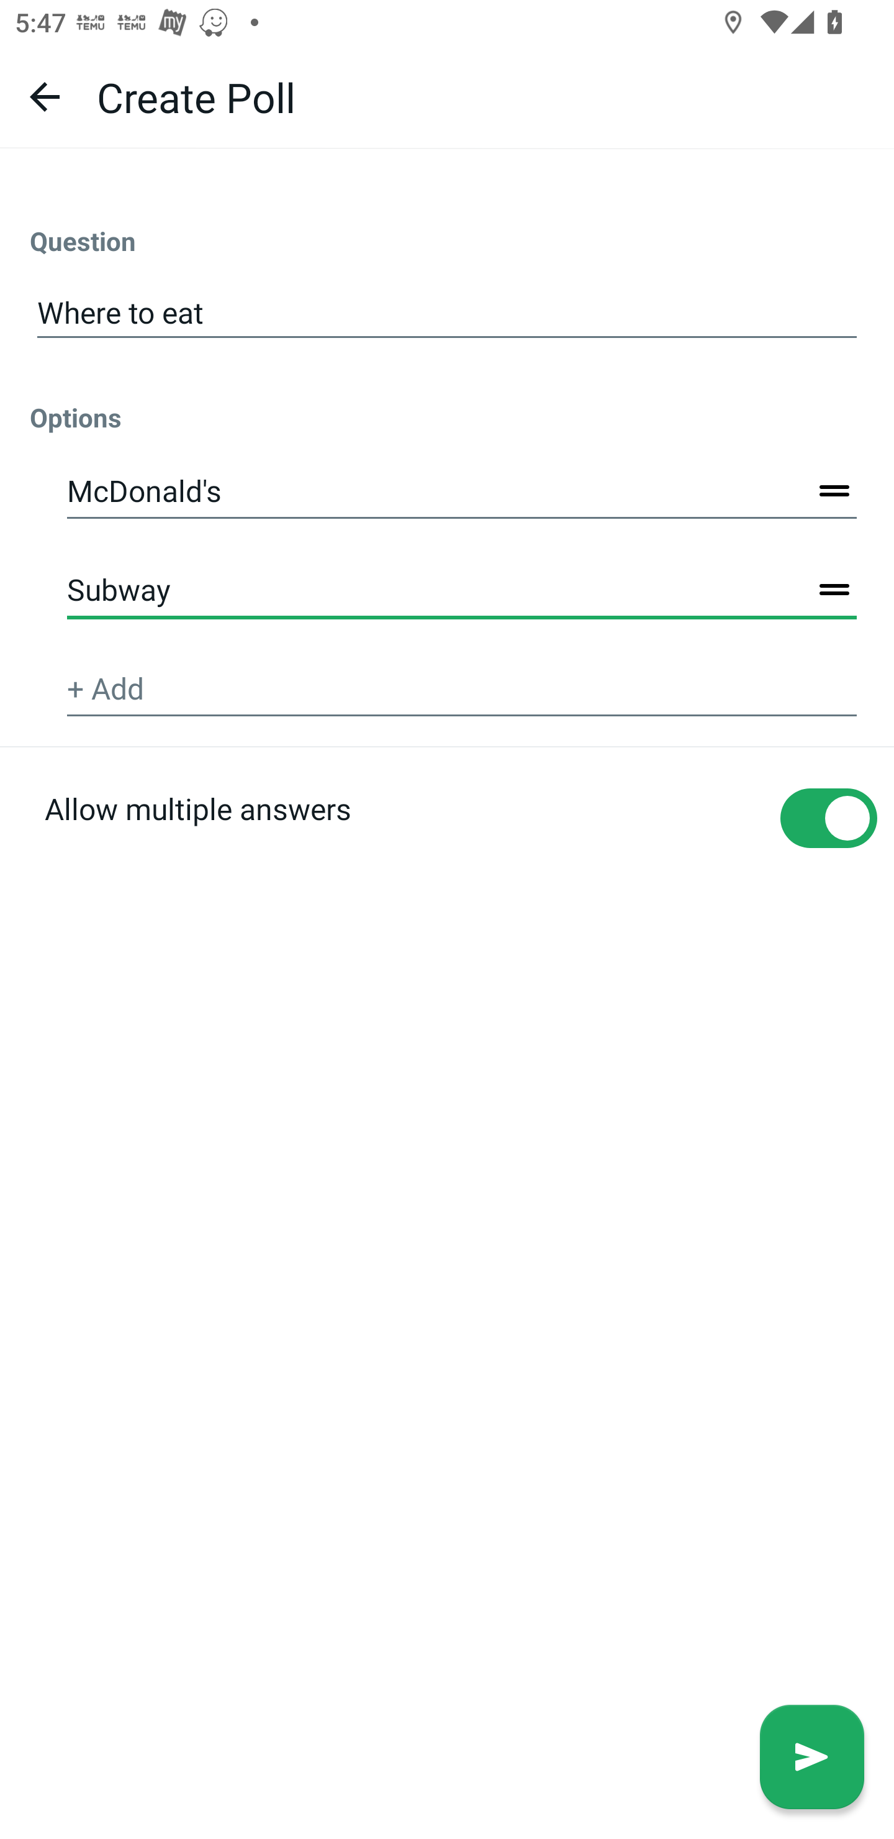 This screenshot has width=894, height=1839. I want to click on Send, so click(812, 1757).